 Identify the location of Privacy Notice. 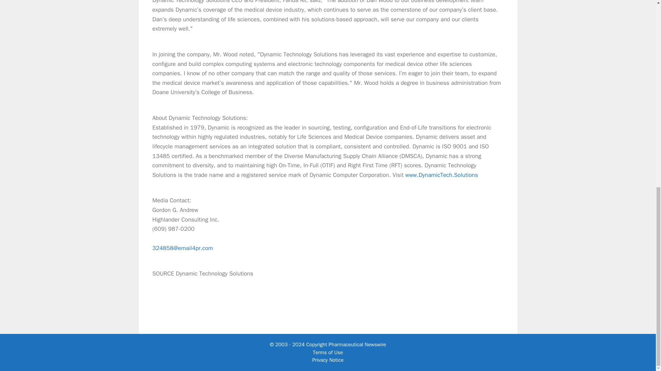
(328, 360).